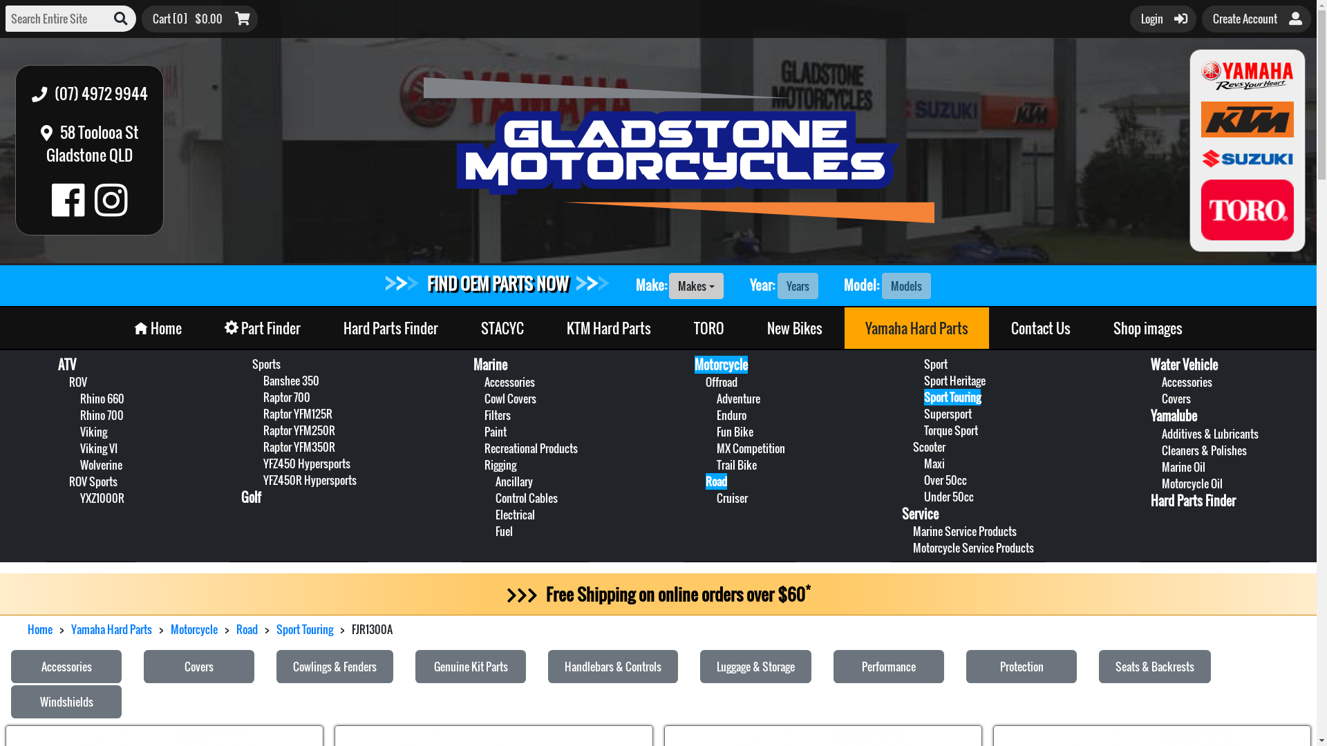  I want to click on Models, so click(907, 286).